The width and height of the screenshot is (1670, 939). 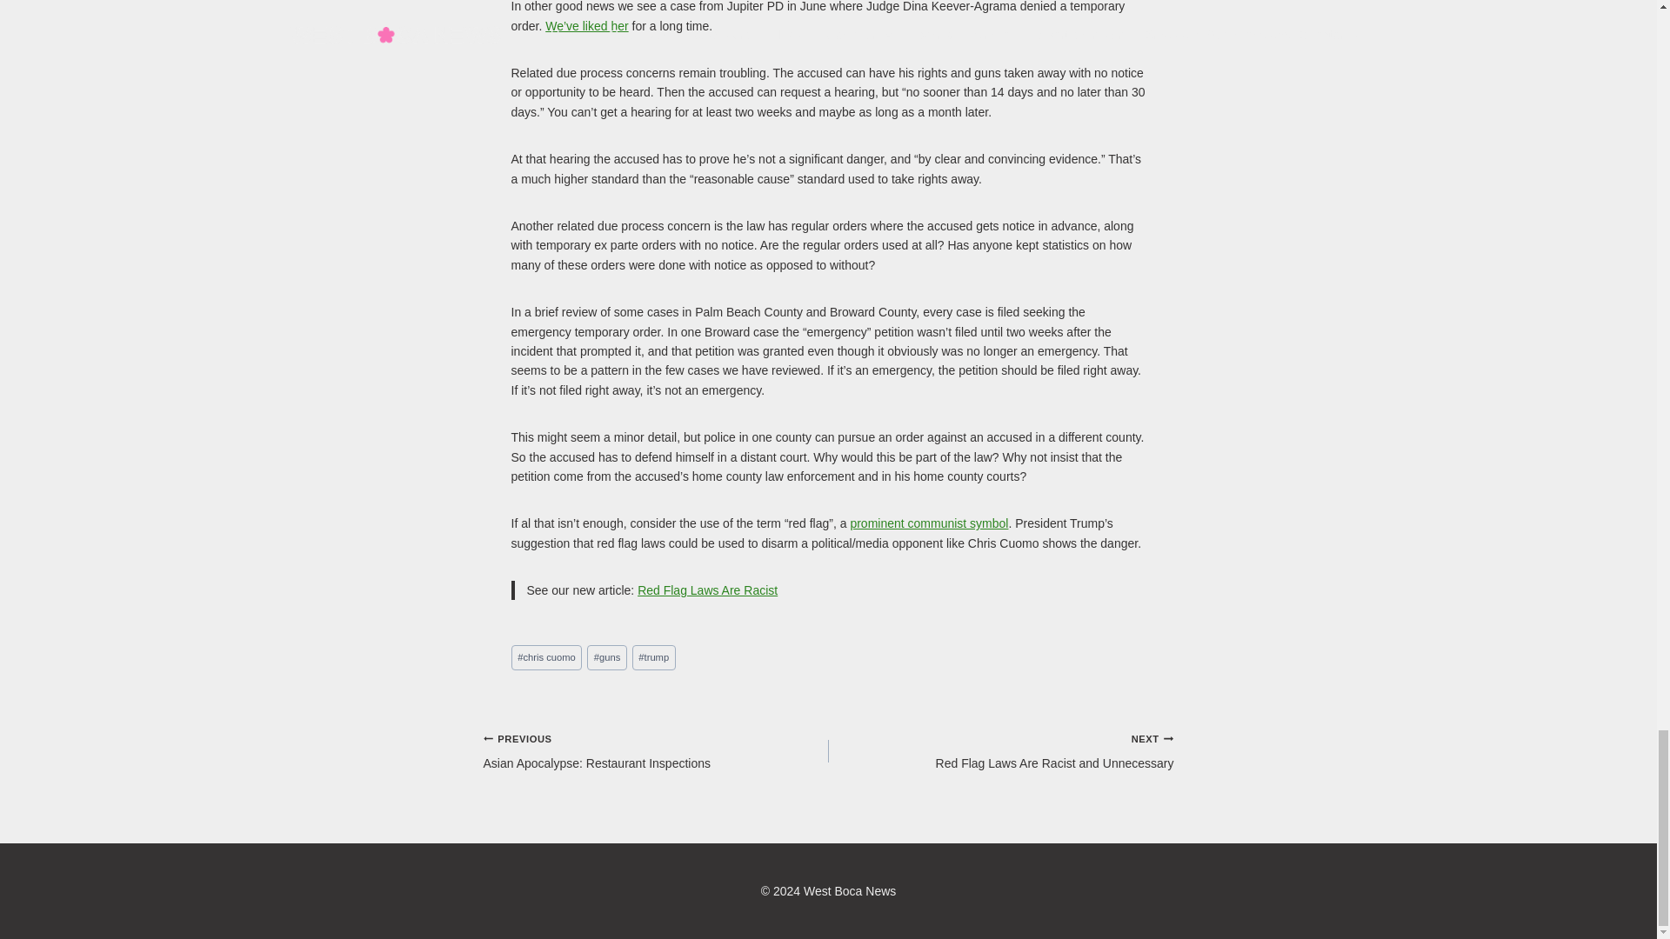 I want to click on chris cuomo, so click(x=546, y=657).